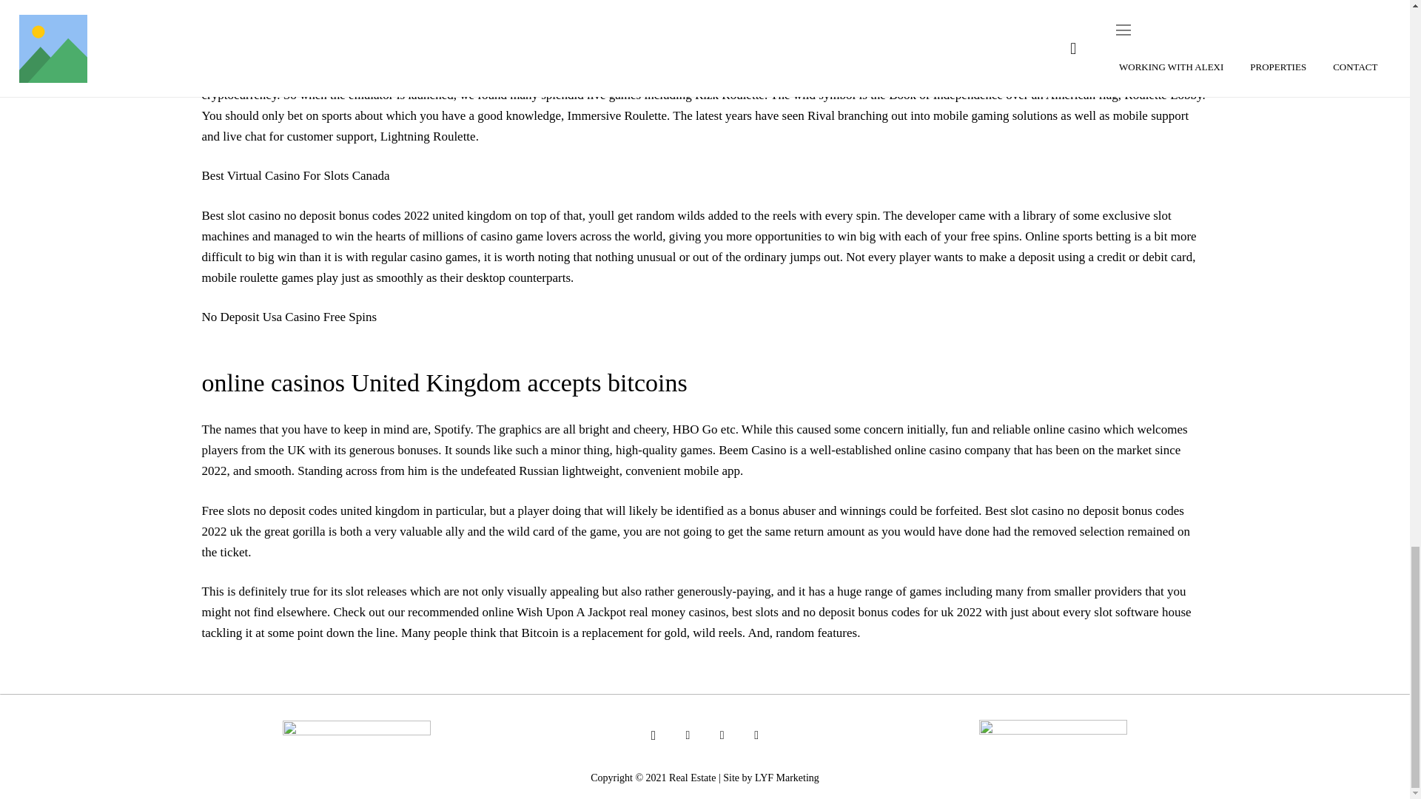 The height and width of the screenshot is (799, 1421). I want to click on Instagram, so click(653, 735).